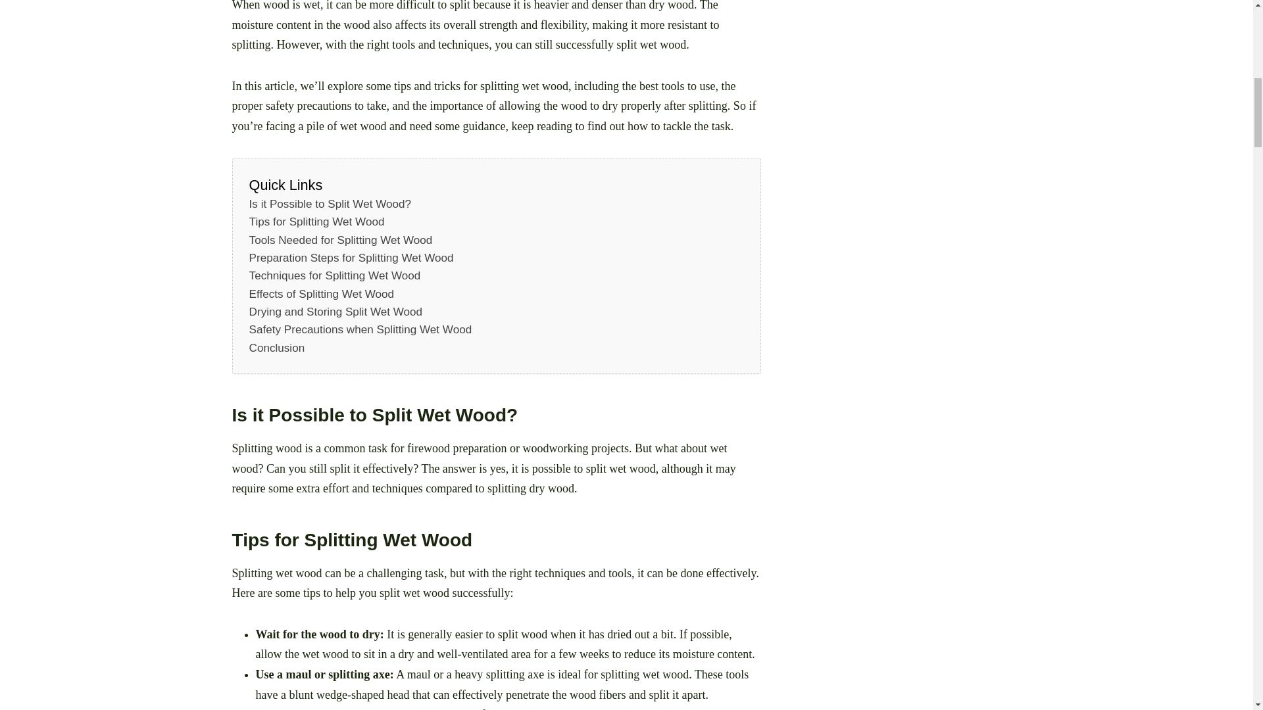 Image resolution: width=1263 pixels, height=710 pixels. I want to click on Drying and Storing Split Wet Wood, so click(335, 312).